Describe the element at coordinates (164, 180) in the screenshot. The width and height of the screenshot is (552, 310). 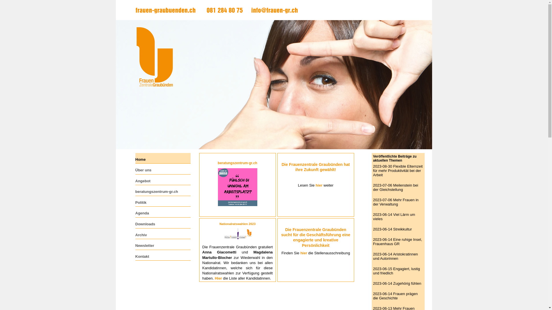
I see `Angebot` at that location.